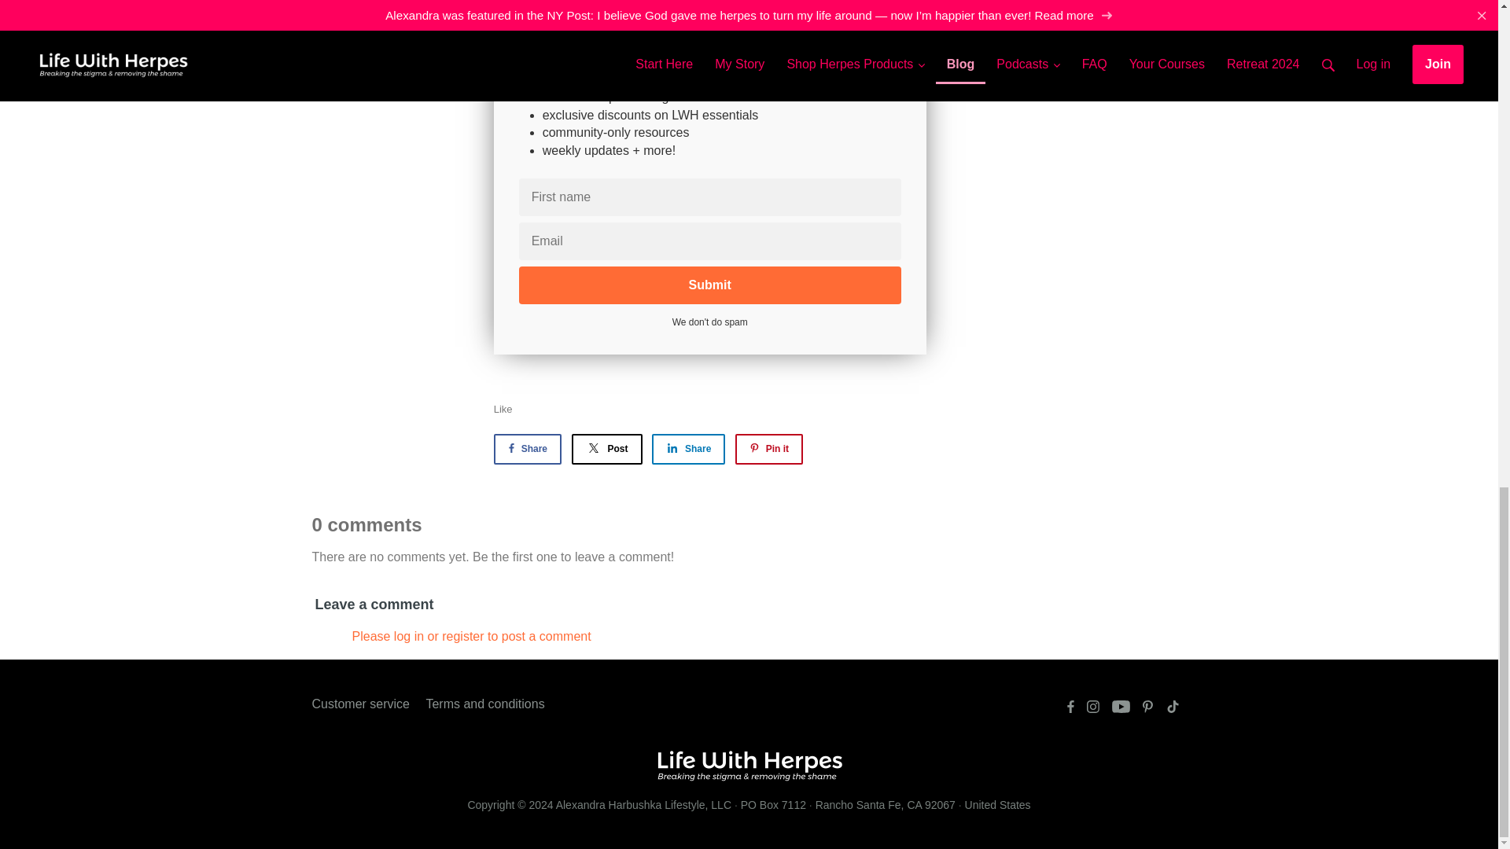 The image size is (1510, 849). I want to click on Post on X, so click(606, 448).